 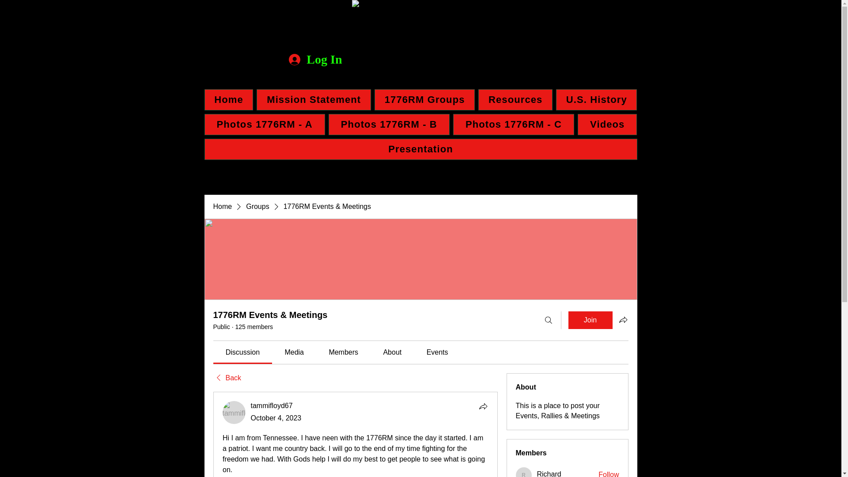 What do you see at coordinates (596, 99) in the screenshot?
I see `U.S. History` at bounding box center [596, 99].